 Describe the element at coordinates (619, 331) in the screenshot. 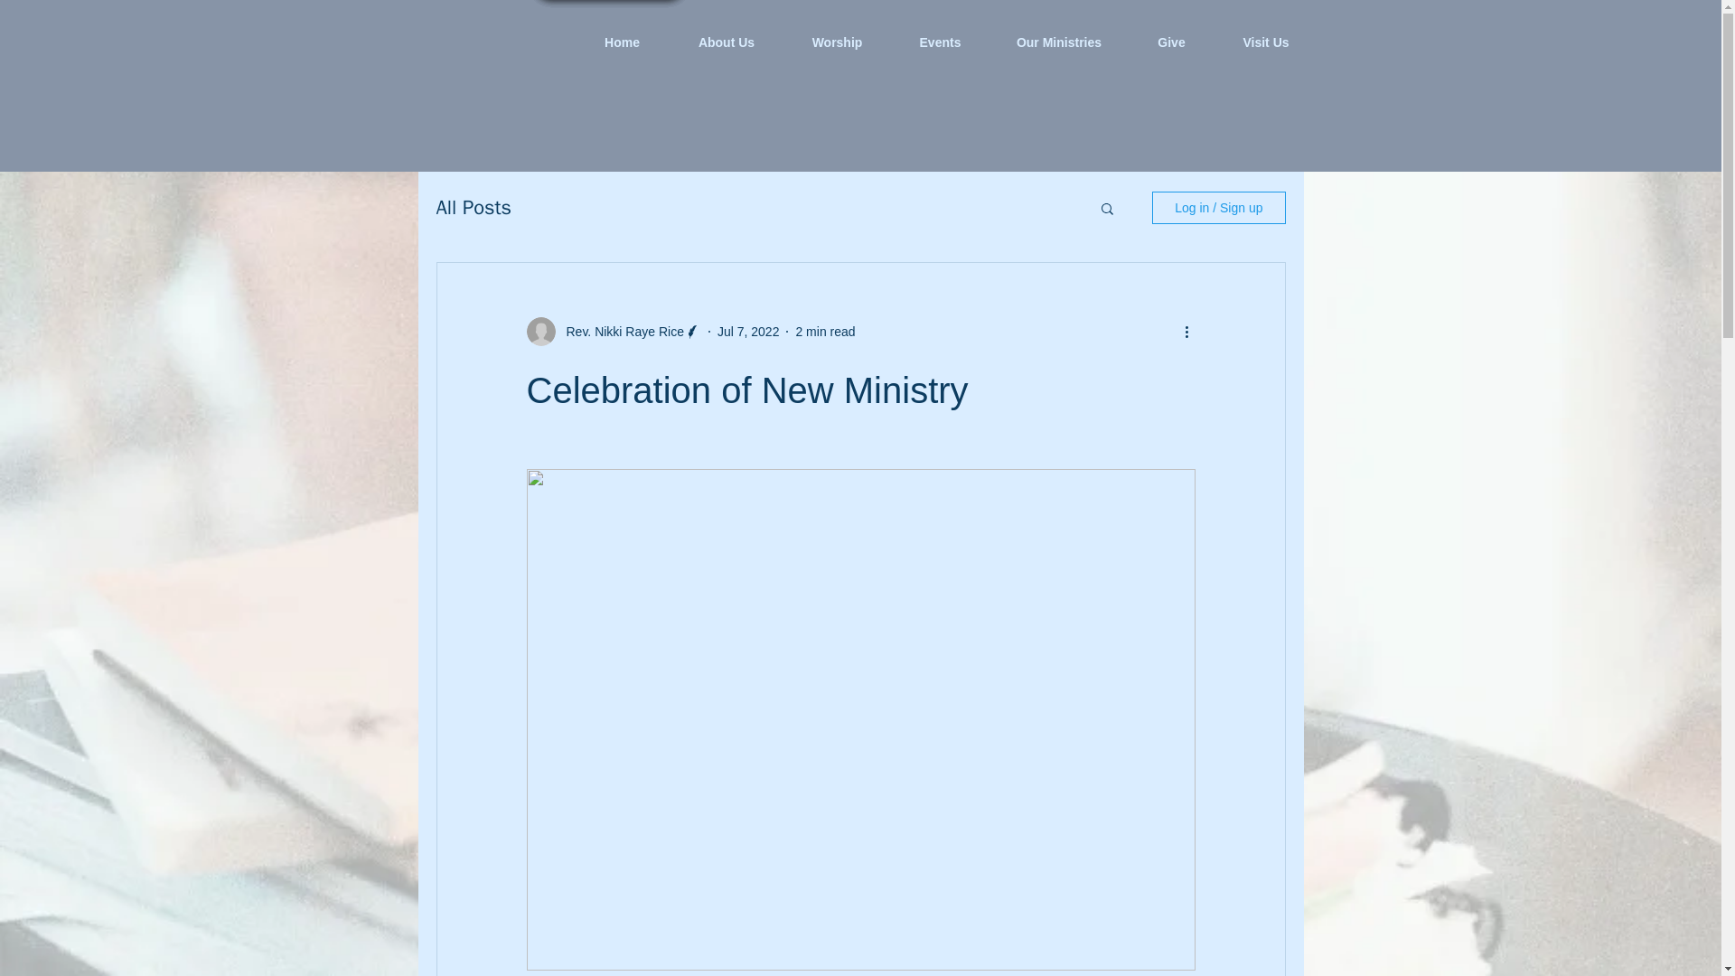

I see `Rev. Nikki Raye Rice` at that location.